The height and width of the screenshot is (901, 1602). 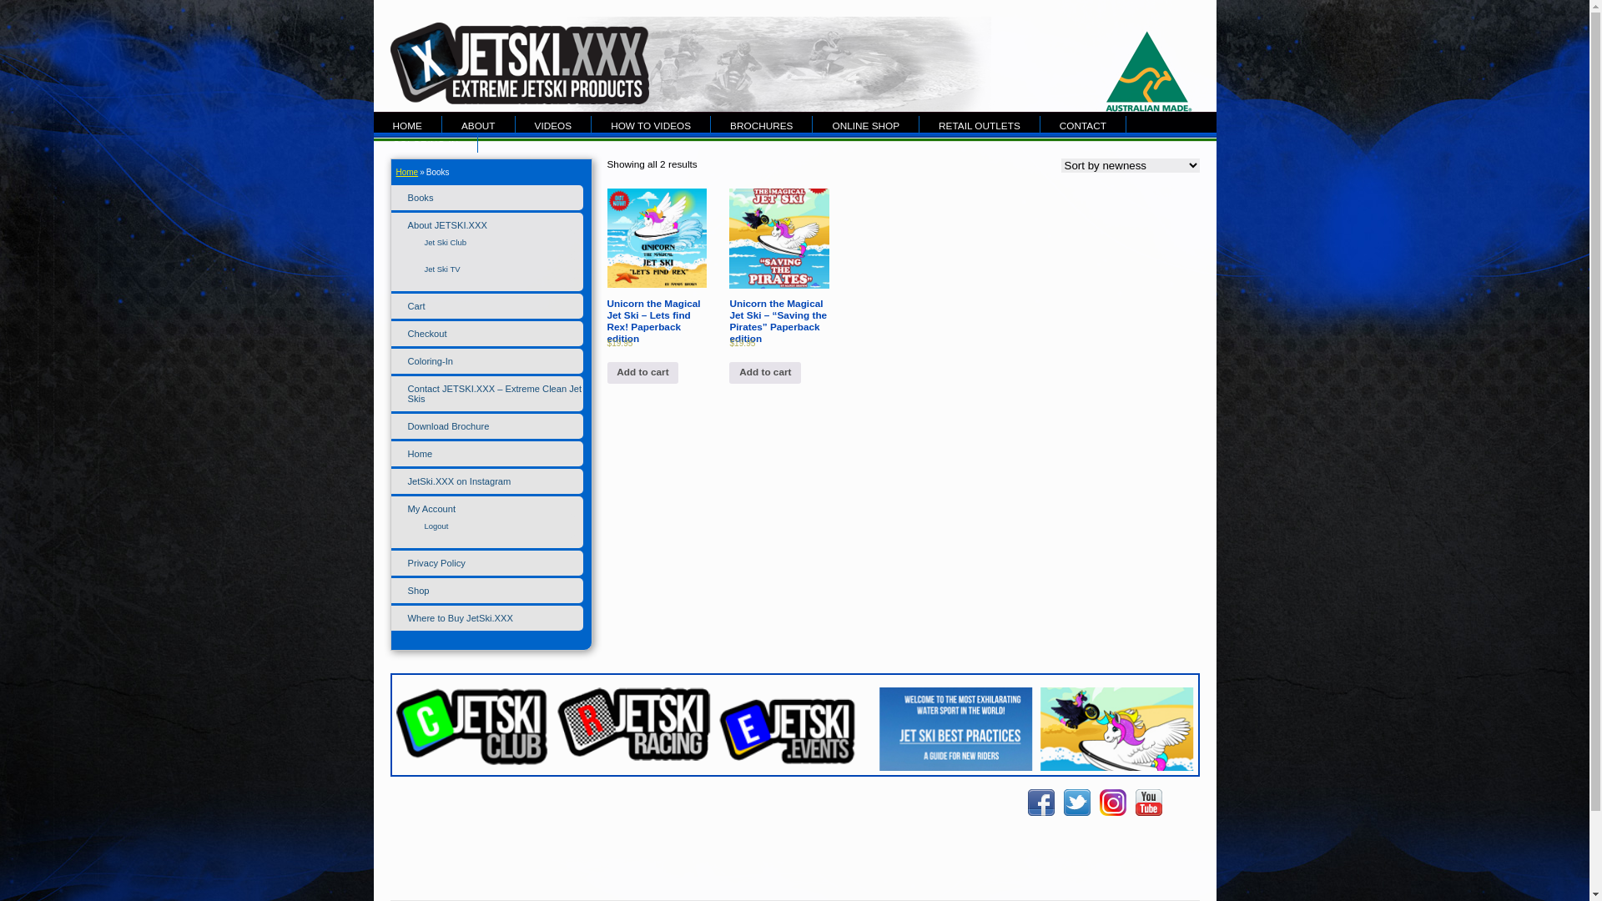 What do you see at coordinates (634, 724) in the screenshot?
I see `Jet Ski Racing` at bounding box center [634, 724].